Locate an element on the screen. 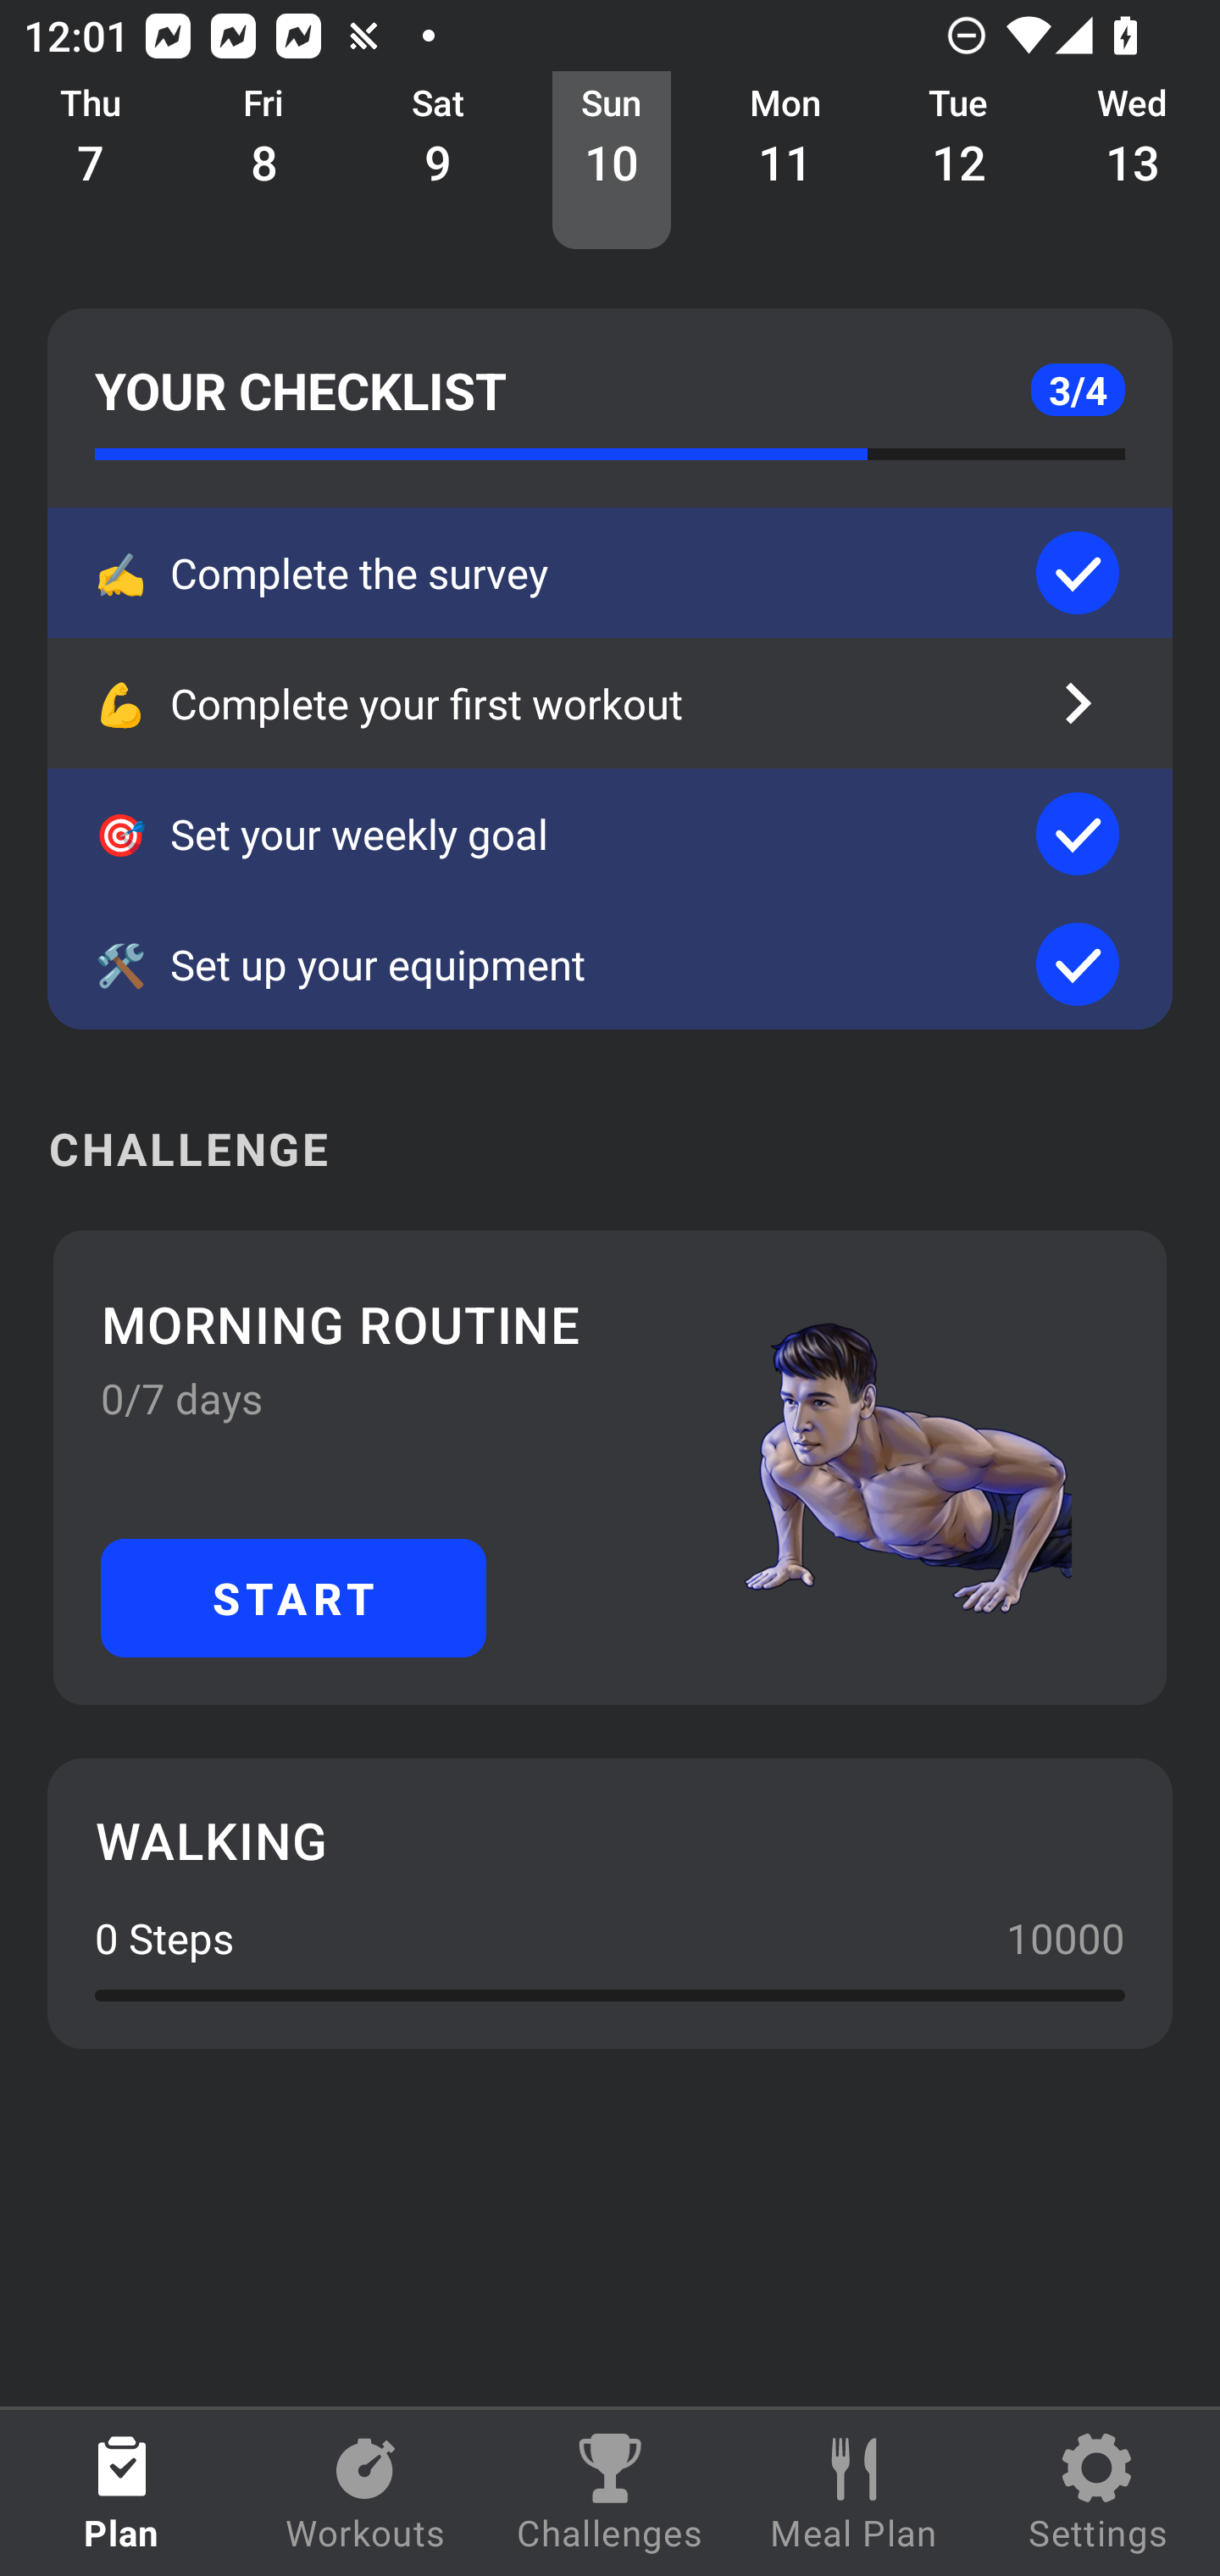   Challenges  is located at coordinates (610, 2493).